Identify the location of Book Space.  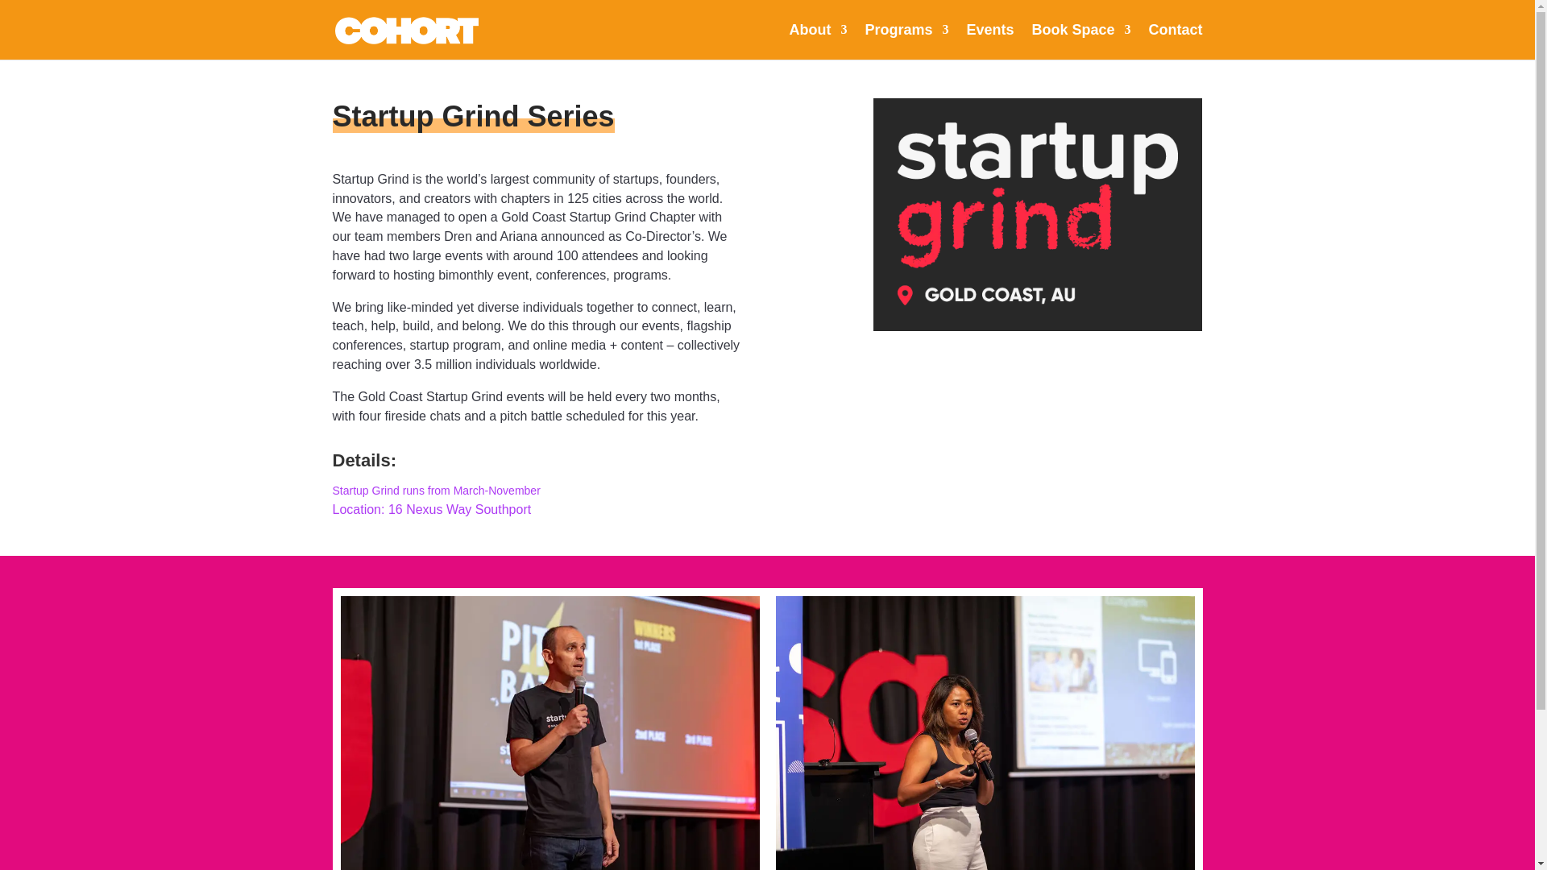
(1081, 42).